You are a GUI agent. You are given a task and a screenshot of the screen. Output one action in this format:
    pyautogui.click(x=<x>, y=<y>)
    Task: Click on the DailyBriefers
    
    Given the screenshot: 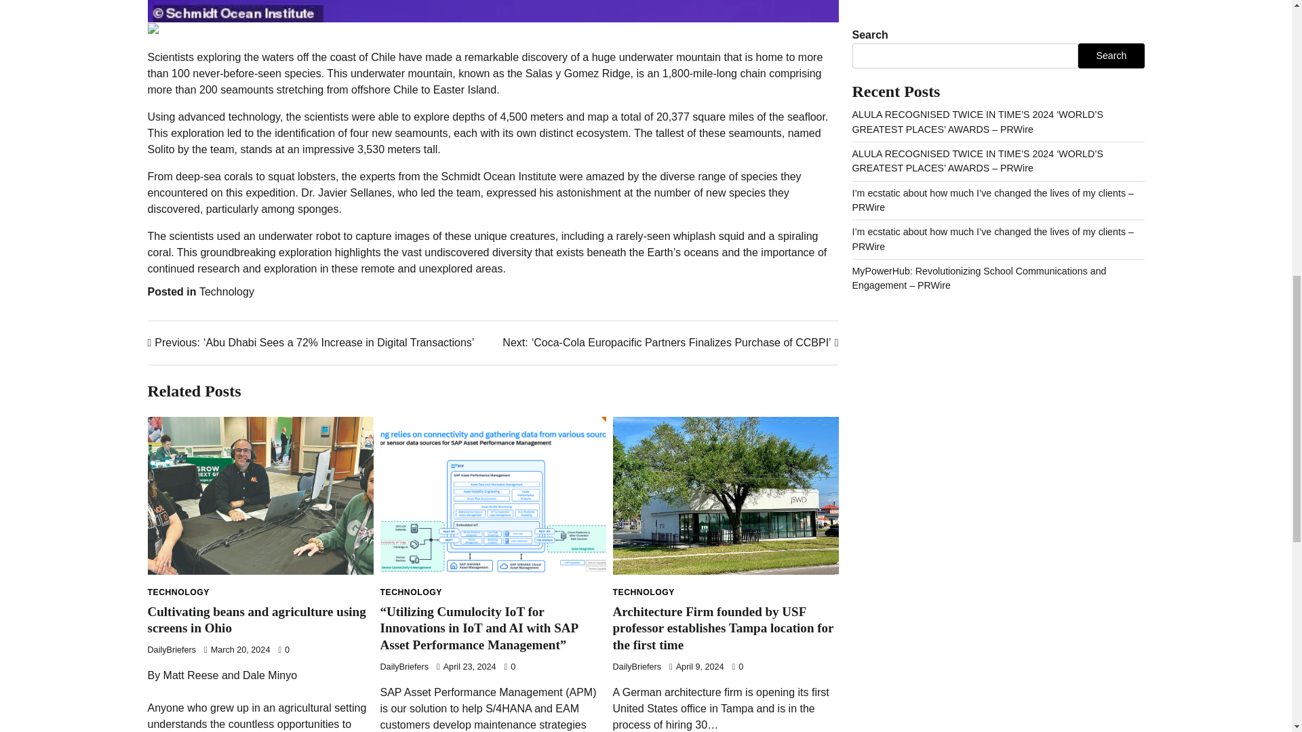 What is the action you would take?
    pyautogui.click(x=172, y=649)
    